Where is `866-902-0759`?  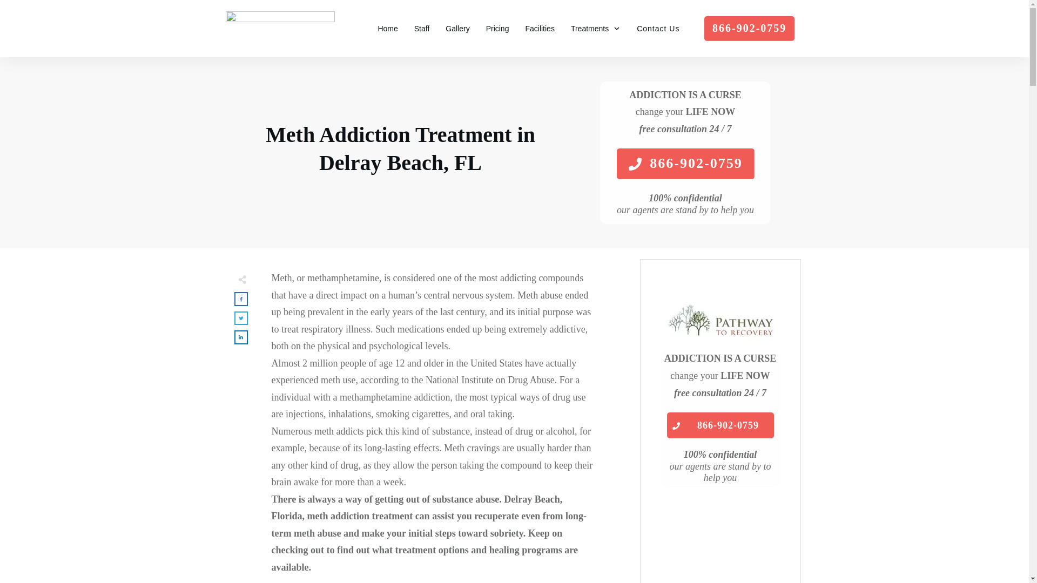
866-902-0759 is located at coordinates (720, 425).